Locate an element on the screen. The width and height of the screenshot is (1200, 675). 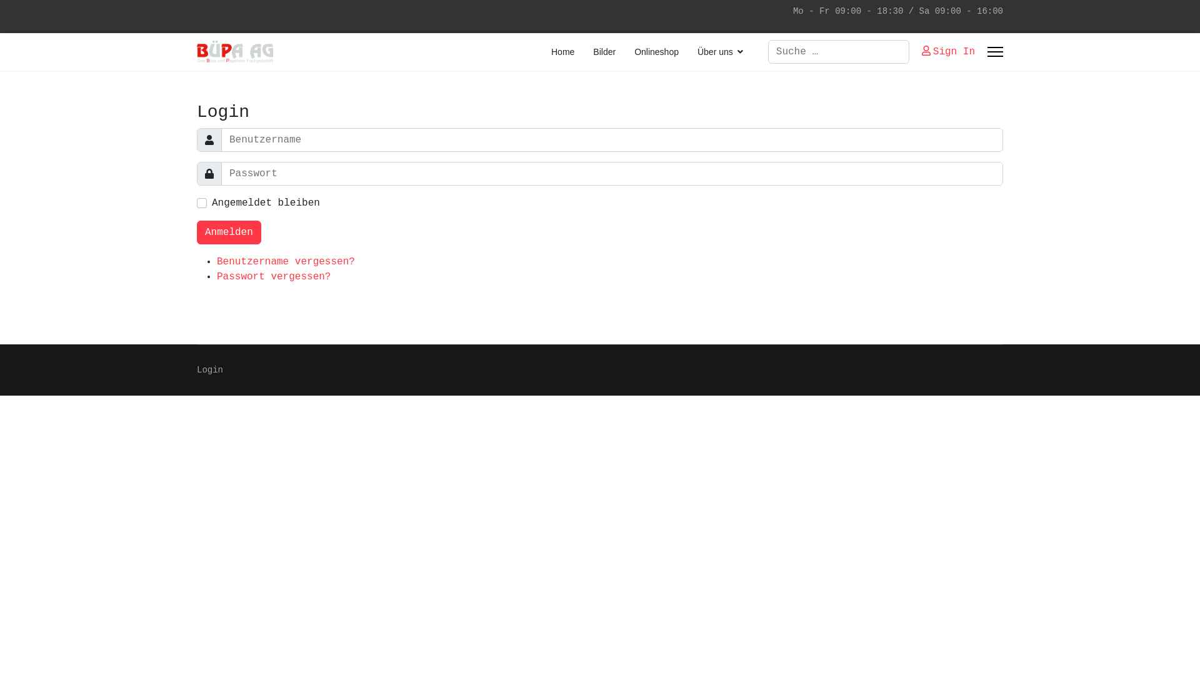
Bilder is located at coordinates (604, 52).